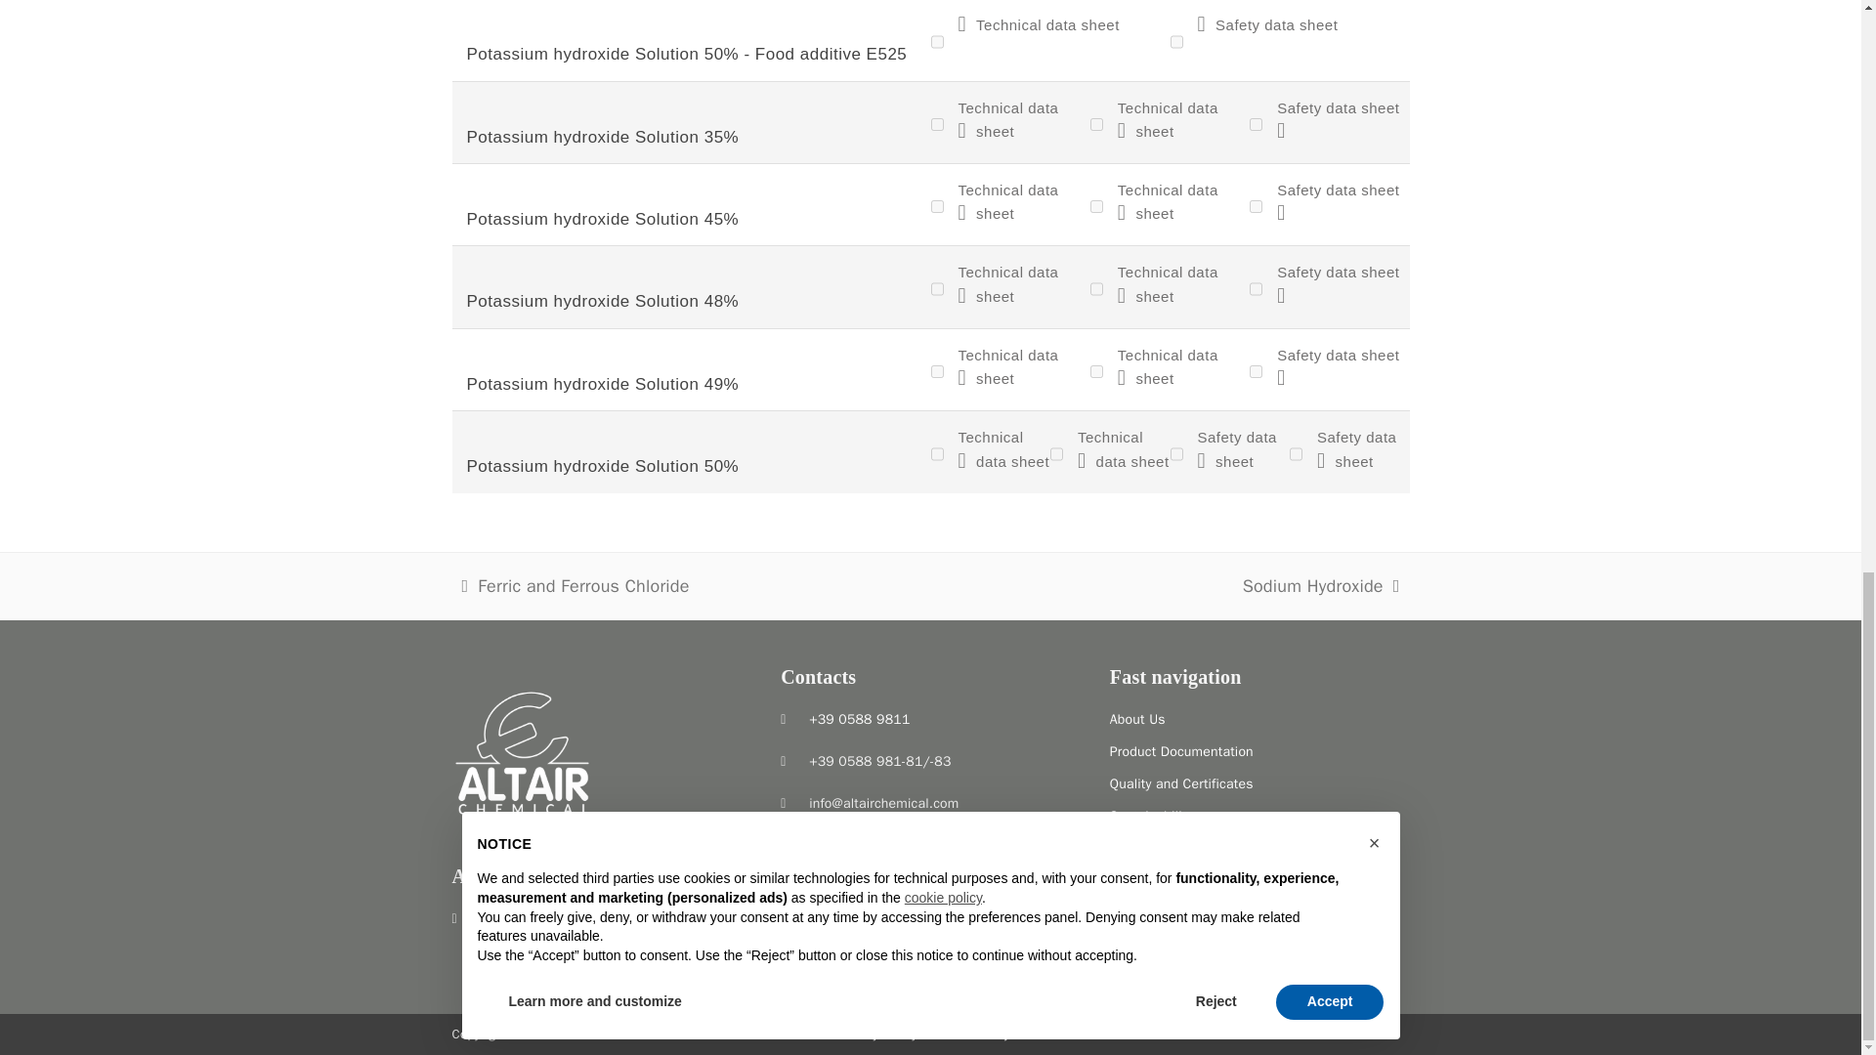  I want to click on on, so click(1256, 125).